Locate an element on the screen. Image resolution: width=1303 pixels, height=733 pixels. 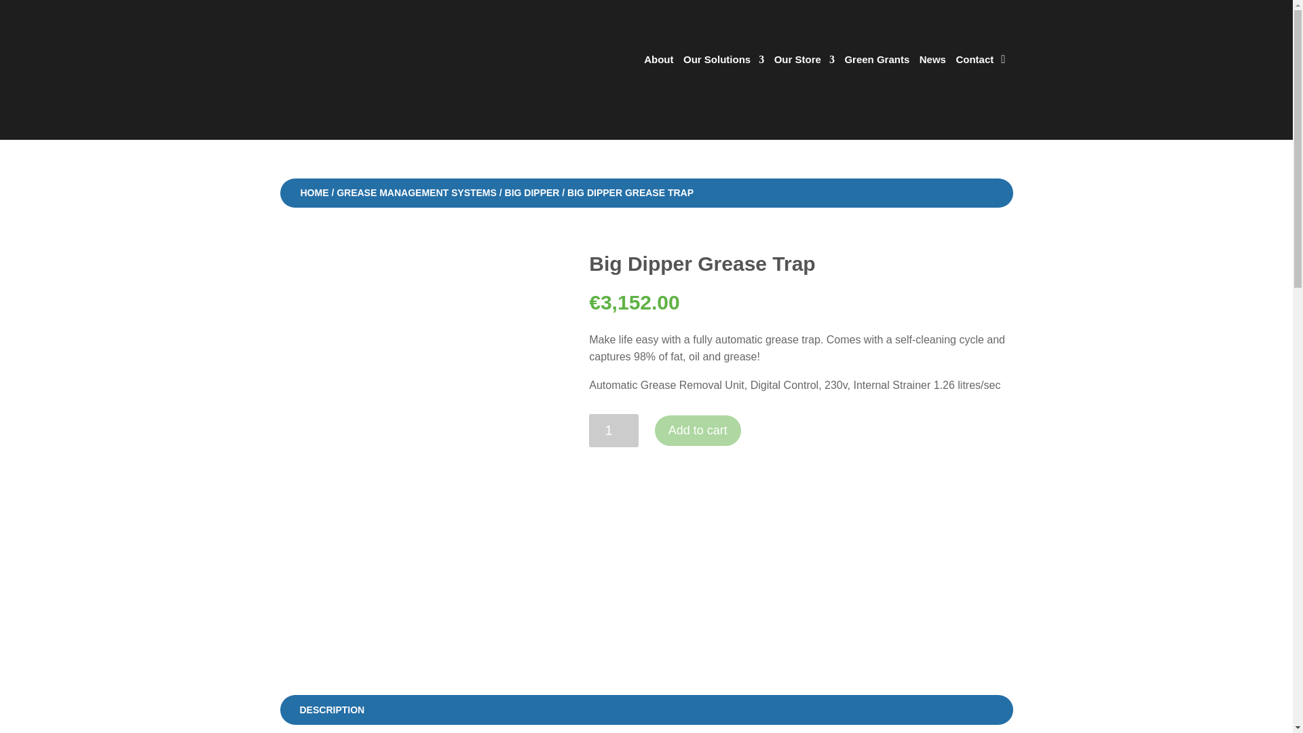
1 is located at coordinates (613, 430).